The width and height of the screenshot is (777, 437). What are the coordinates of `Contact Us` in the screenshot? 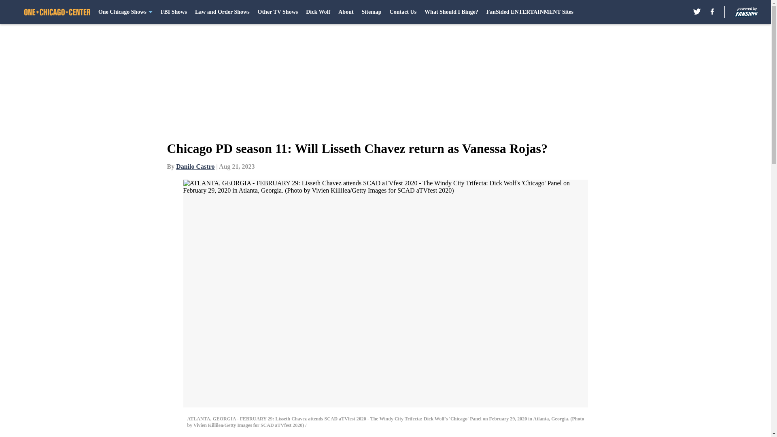 It's located at (403, 12).